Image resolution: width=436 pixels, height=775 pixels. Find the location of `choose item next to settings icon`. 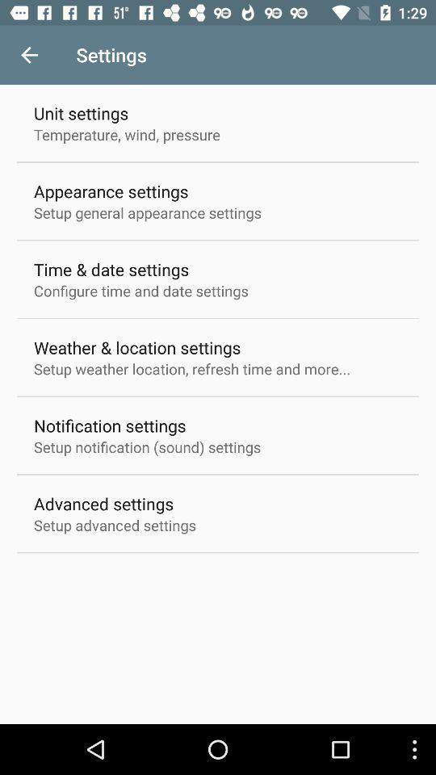

choose item next to settings icon is located at coordinates (29, 55).